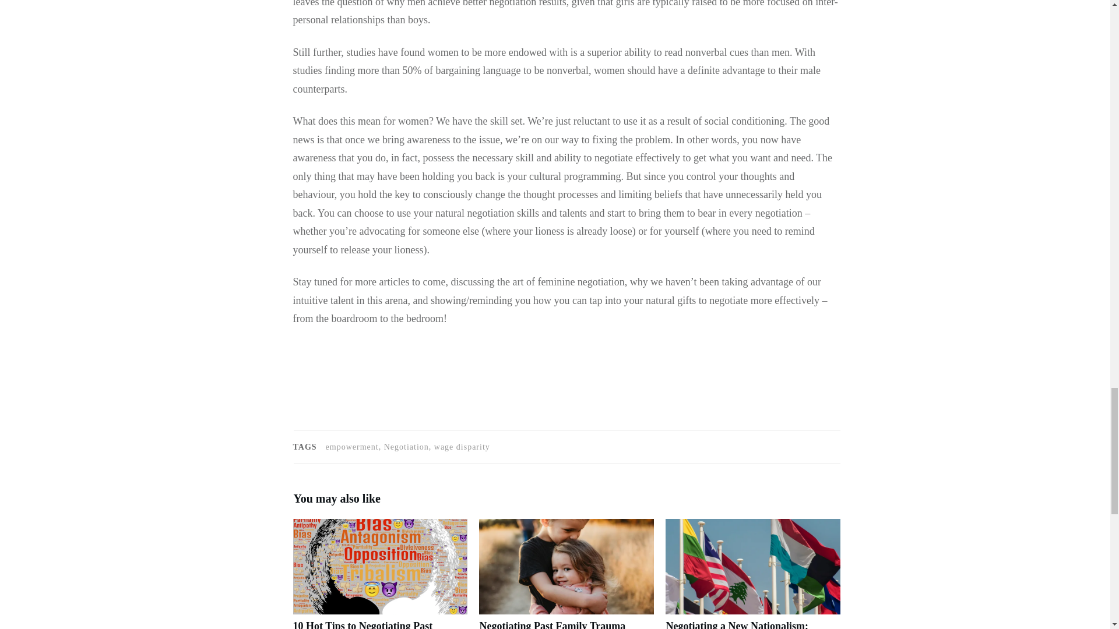 The image size is (1119, 629). I want to click on Negotiating Past Family Trauma, so click(552, 624).